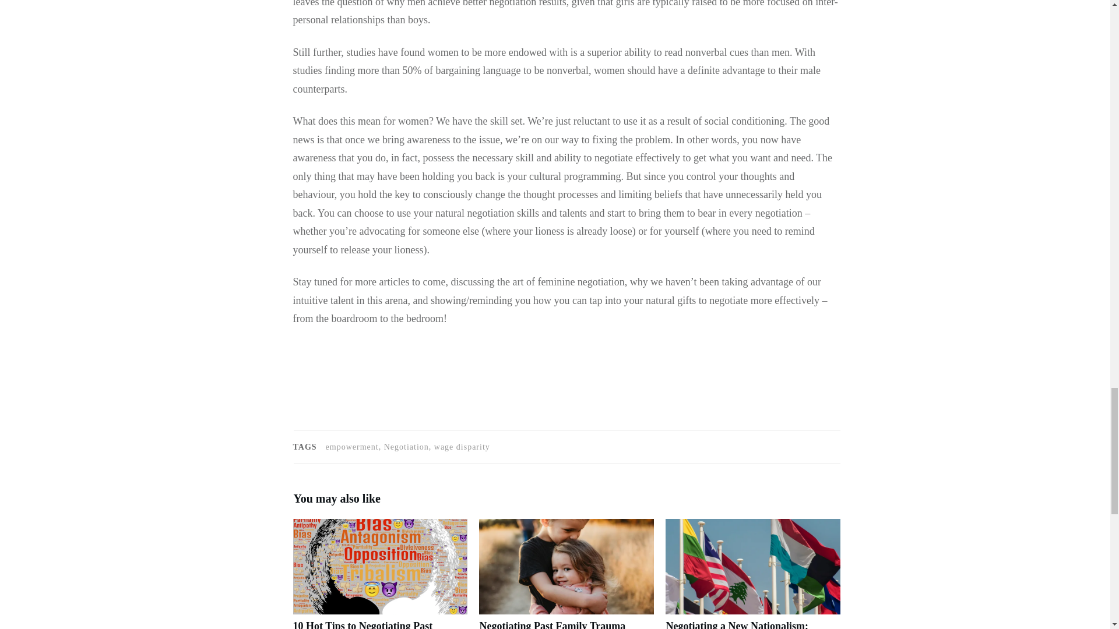 The image size is (1119, 629). I want to click on Negotiating Past Family Trauma, so click(552, 624).